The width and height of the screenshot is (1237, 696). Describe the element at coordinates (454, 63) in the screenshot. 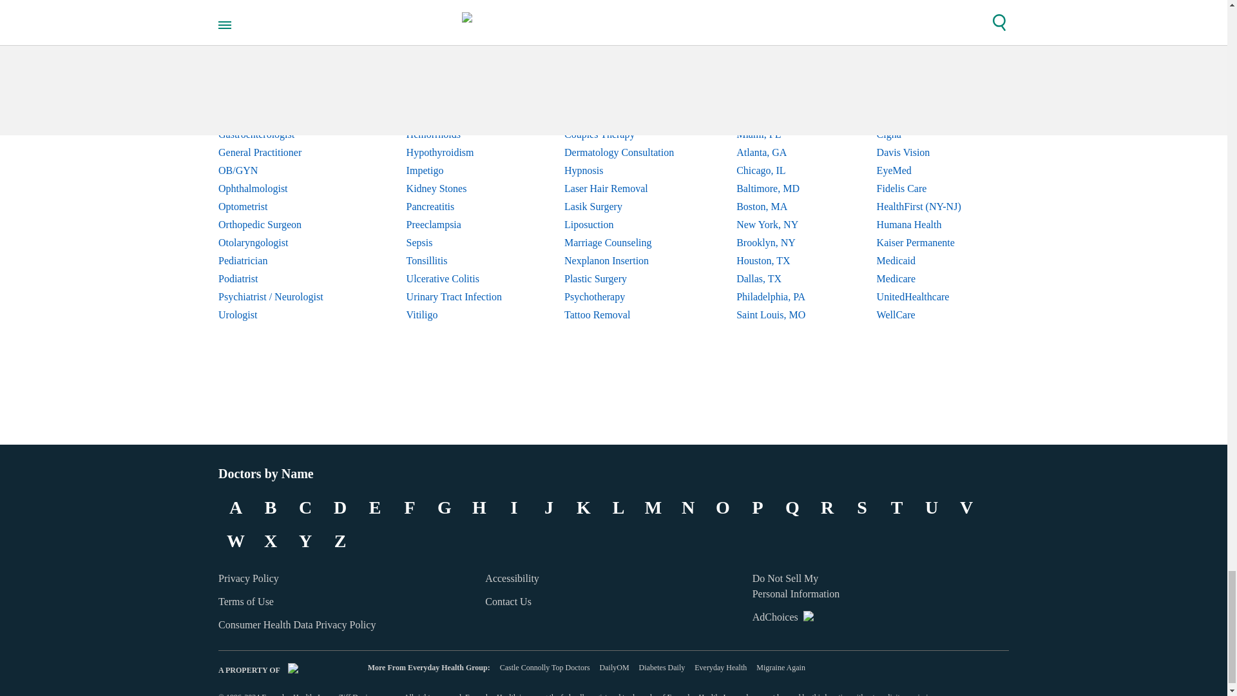

I see `Carpal Tunnel` at that location.